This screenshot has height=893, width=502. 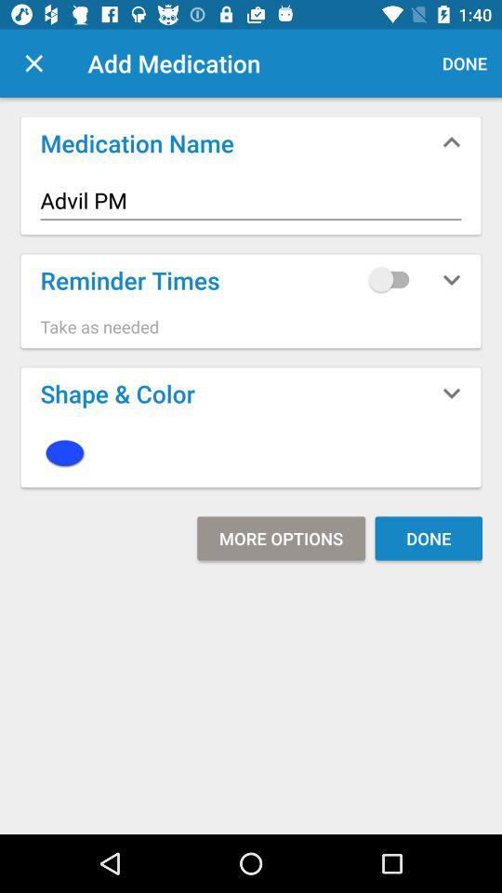 I want to click on open the item above the take as needed icon, so click(x=393, y=279).